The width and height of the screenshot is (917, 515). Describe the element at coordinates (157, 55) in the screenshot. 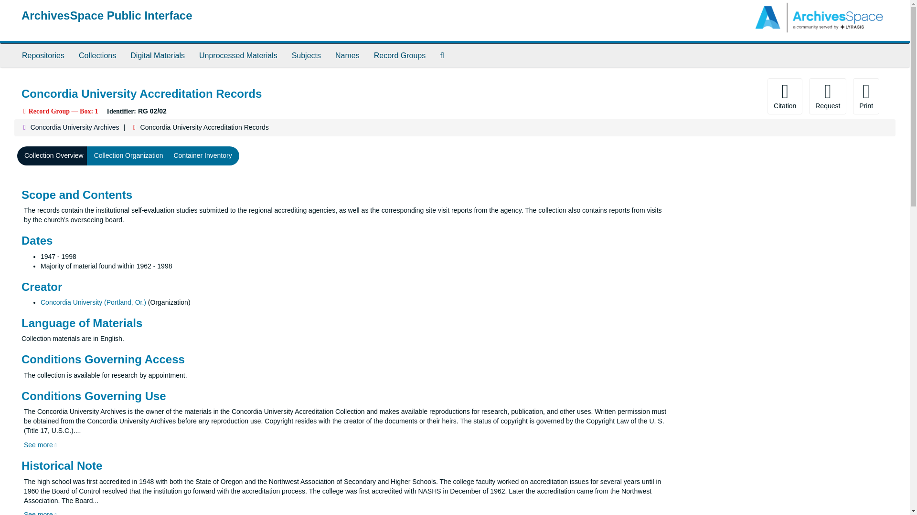

I see `Digital Materials` at that location.